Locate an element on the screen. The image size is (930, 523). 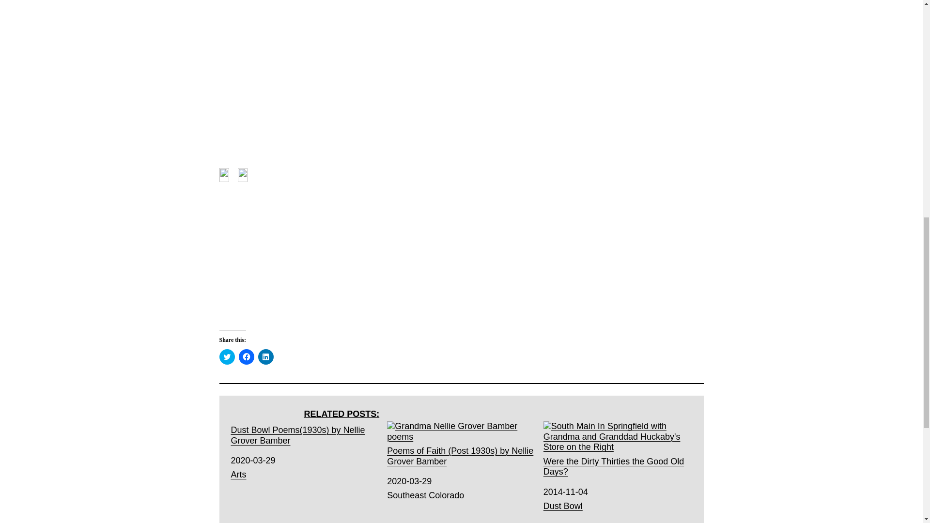
Arts is located at coordinates (238, 475).